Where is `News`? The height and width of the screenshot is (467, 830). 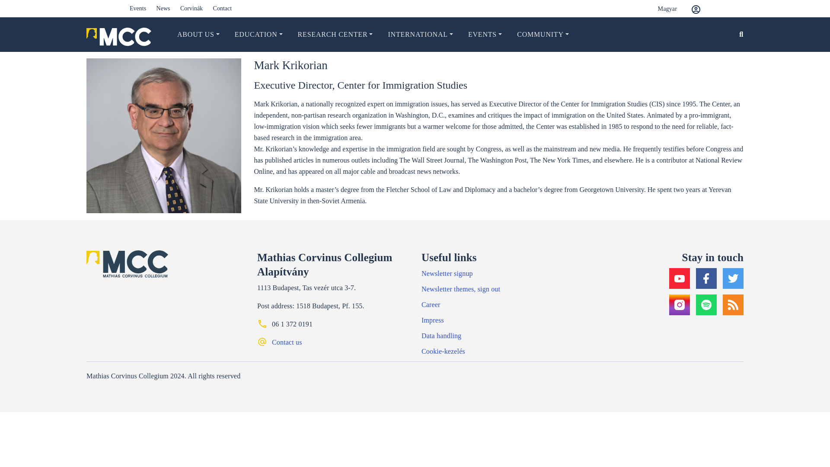 News is located at coordinates (163, 8).